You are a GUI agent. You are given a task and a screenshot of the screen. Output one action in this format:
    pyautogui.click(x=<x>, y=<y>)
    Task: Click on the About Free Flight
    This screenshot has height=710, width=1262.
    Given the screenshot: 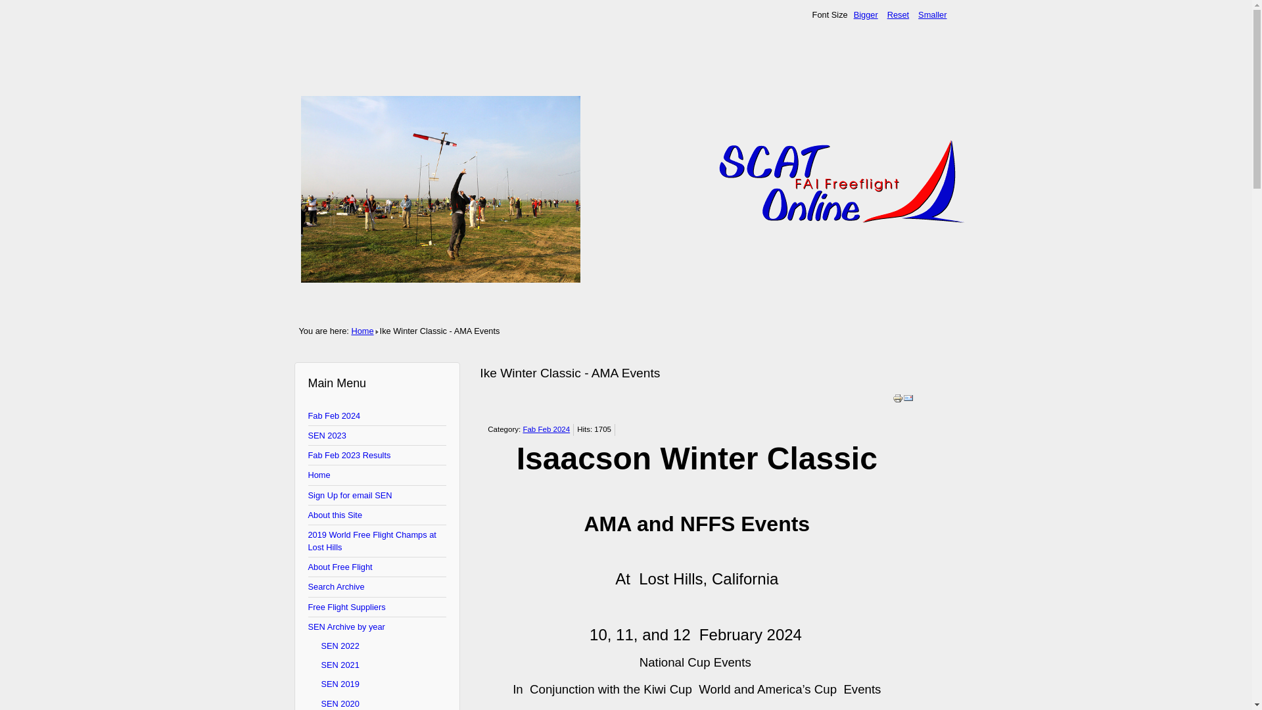 What is the action you would take?
    pyautogui.click(x=377, y=567)
    